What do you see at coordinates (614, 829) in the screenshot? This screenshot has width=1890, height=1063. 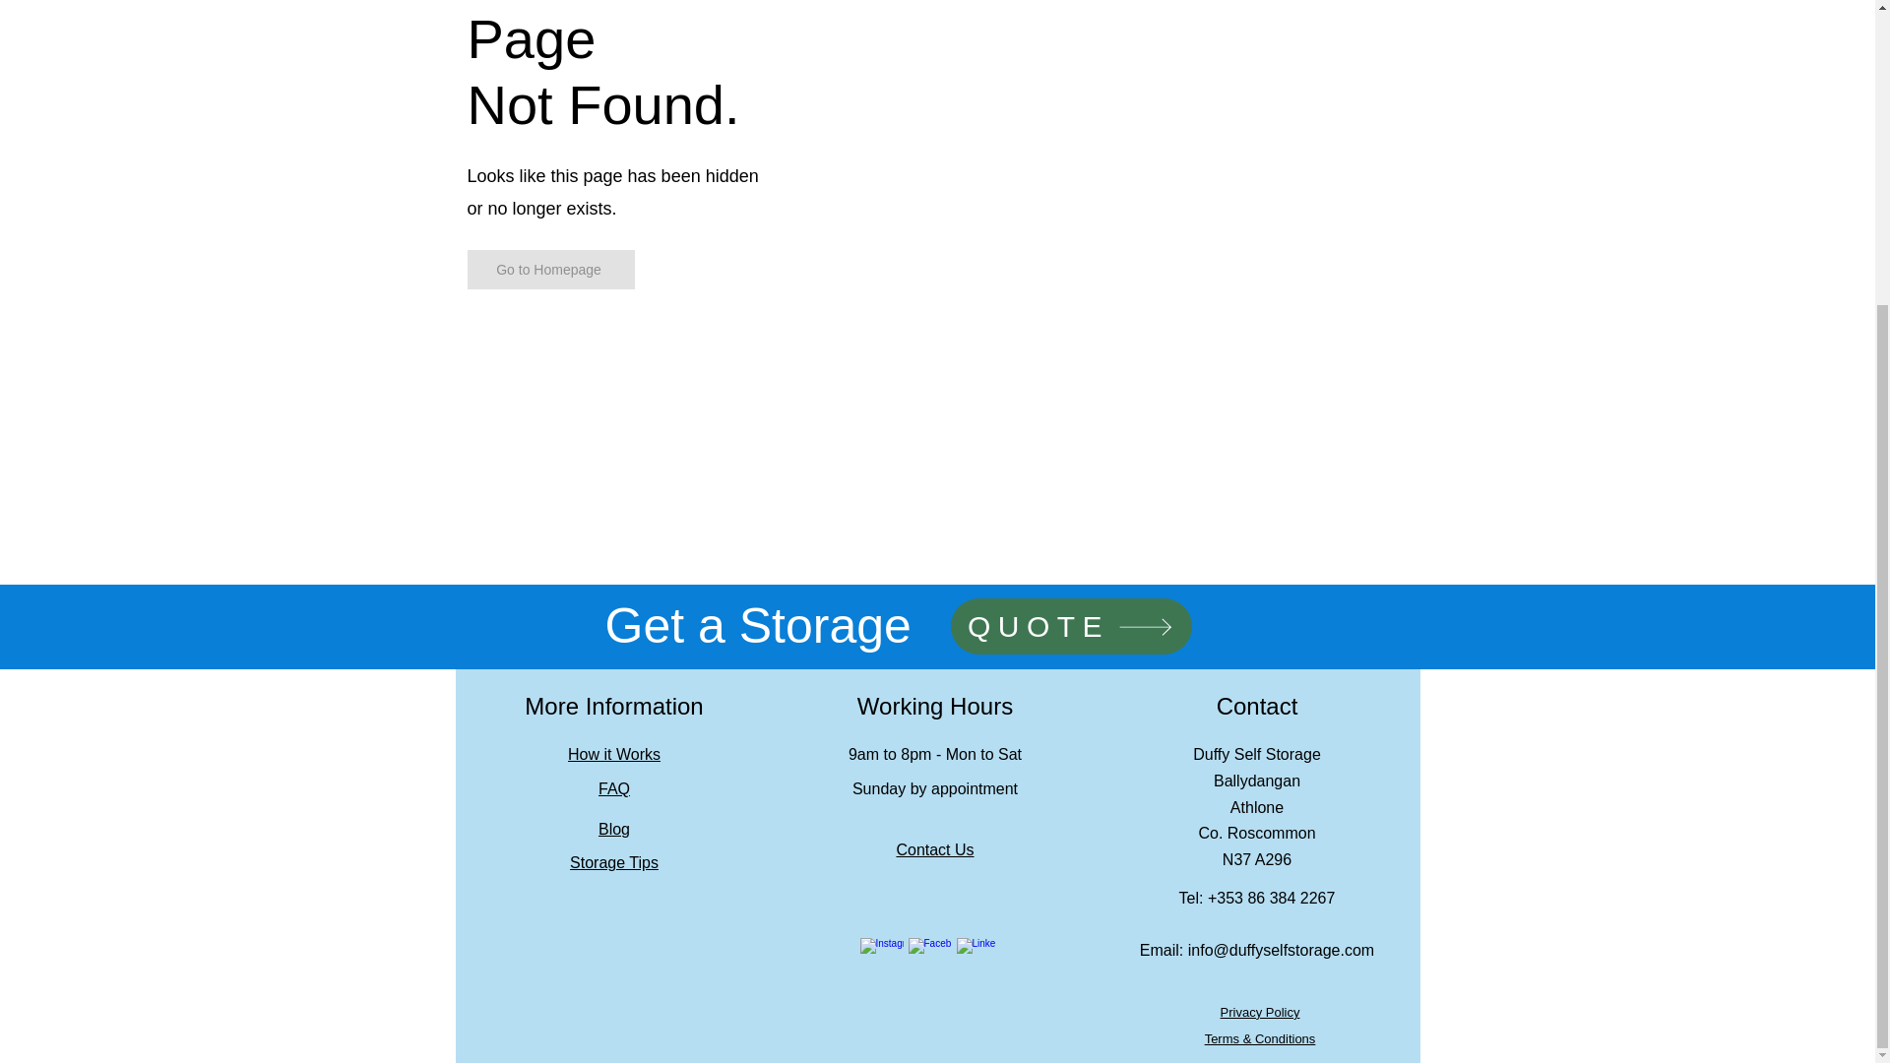 I see `Blog` at bounding box center [614, 829].